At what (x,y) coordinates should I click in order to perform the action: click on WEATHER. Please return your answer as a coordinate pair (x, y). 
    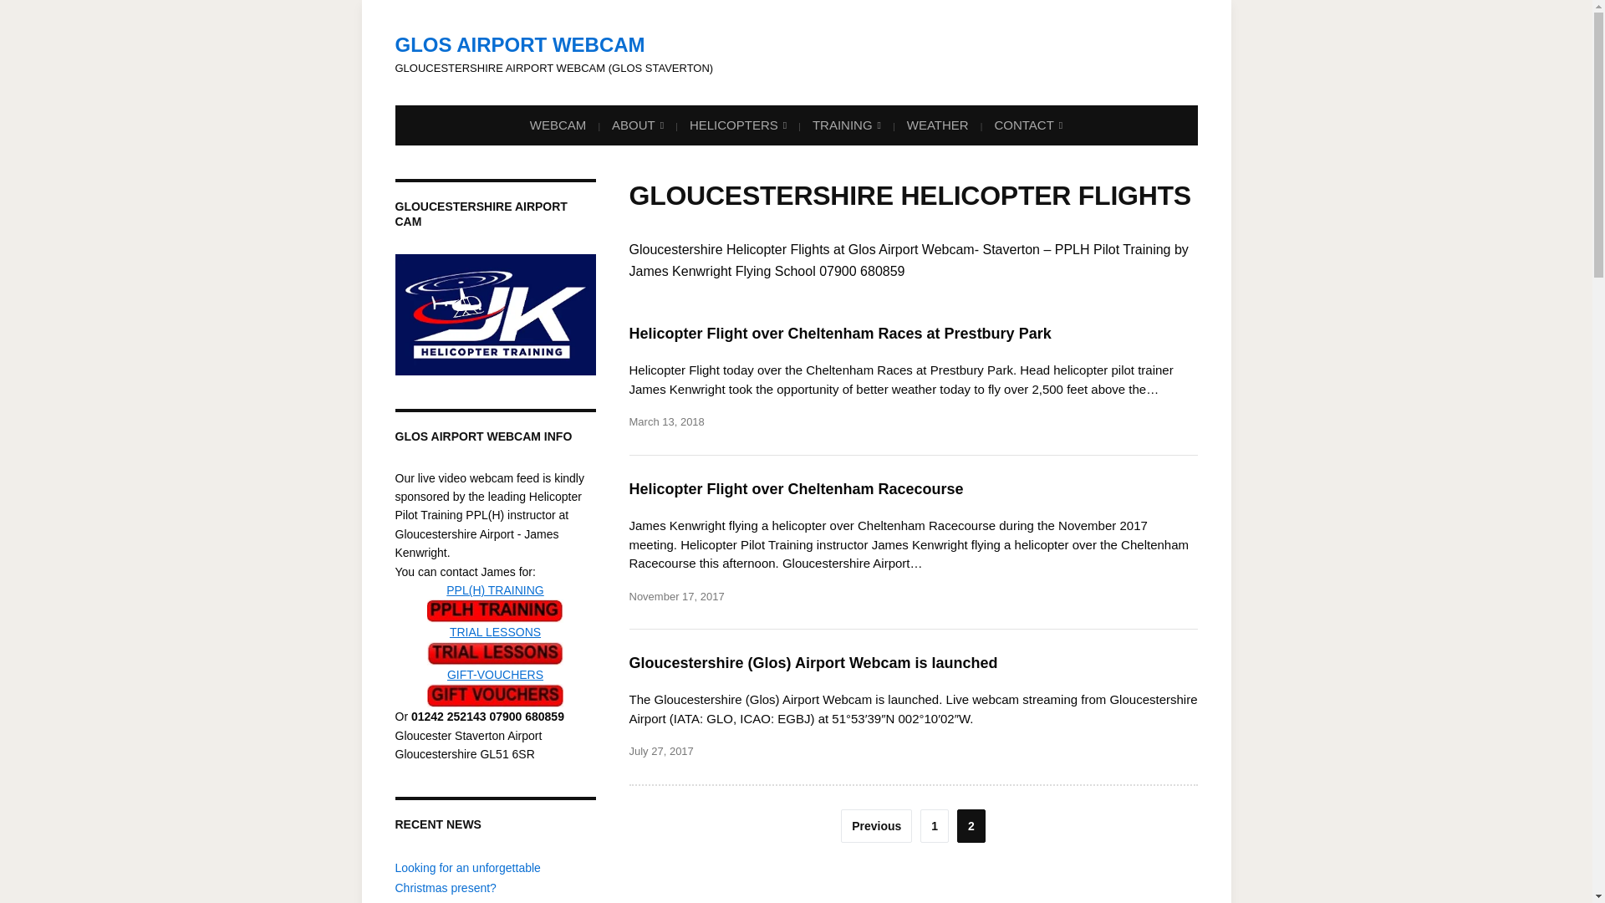
    Looking at the image, I should click on (938, 125).